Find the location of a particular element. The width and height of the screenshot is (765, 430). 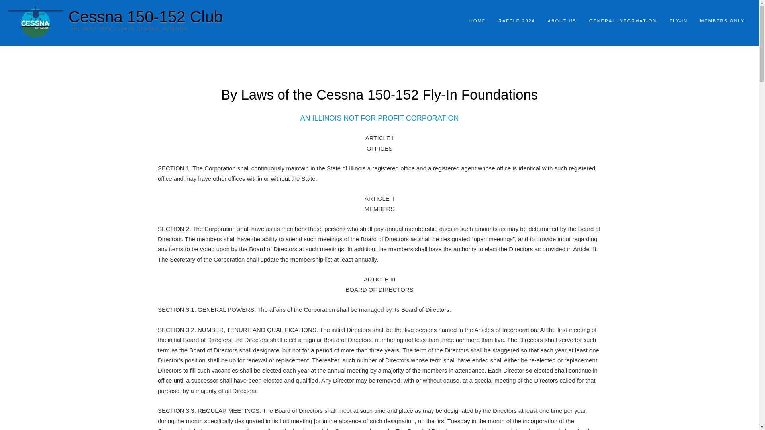

RAFFLE 2024 is located at coordinates (516, 21).